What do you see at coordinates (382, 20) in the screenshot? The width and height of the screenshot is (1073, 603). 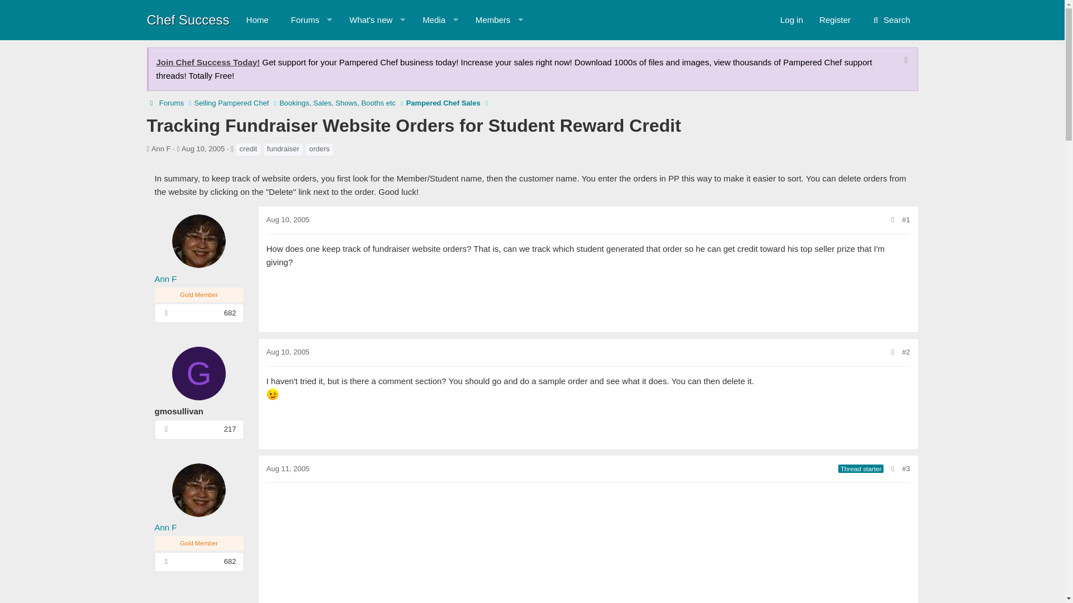 I see `Search` at bounding box center [382, 20].